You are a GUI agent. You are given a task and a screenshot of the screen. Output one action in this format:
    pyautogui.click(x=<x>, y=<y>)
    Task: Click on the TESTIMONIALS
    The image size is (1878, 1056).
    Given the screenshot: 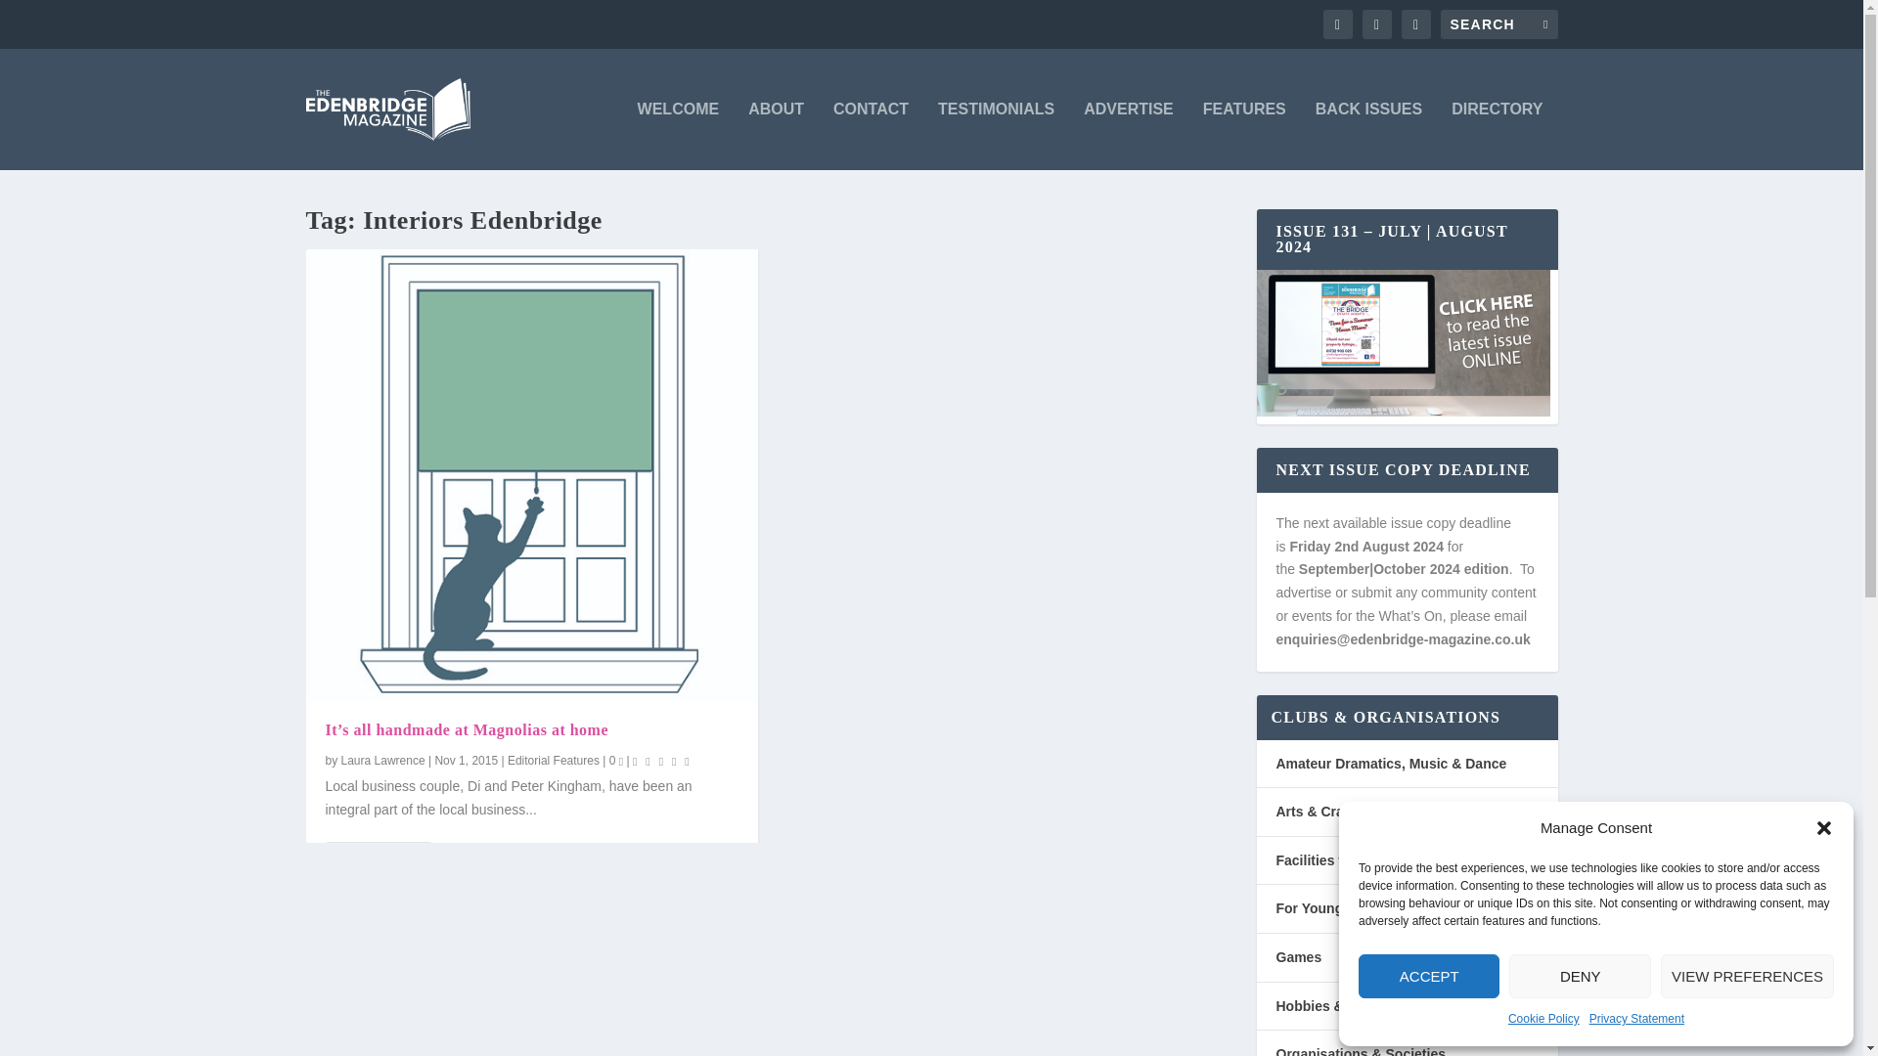 What is the action you would take?
    pyautogui.click(x=996, y=135)
    